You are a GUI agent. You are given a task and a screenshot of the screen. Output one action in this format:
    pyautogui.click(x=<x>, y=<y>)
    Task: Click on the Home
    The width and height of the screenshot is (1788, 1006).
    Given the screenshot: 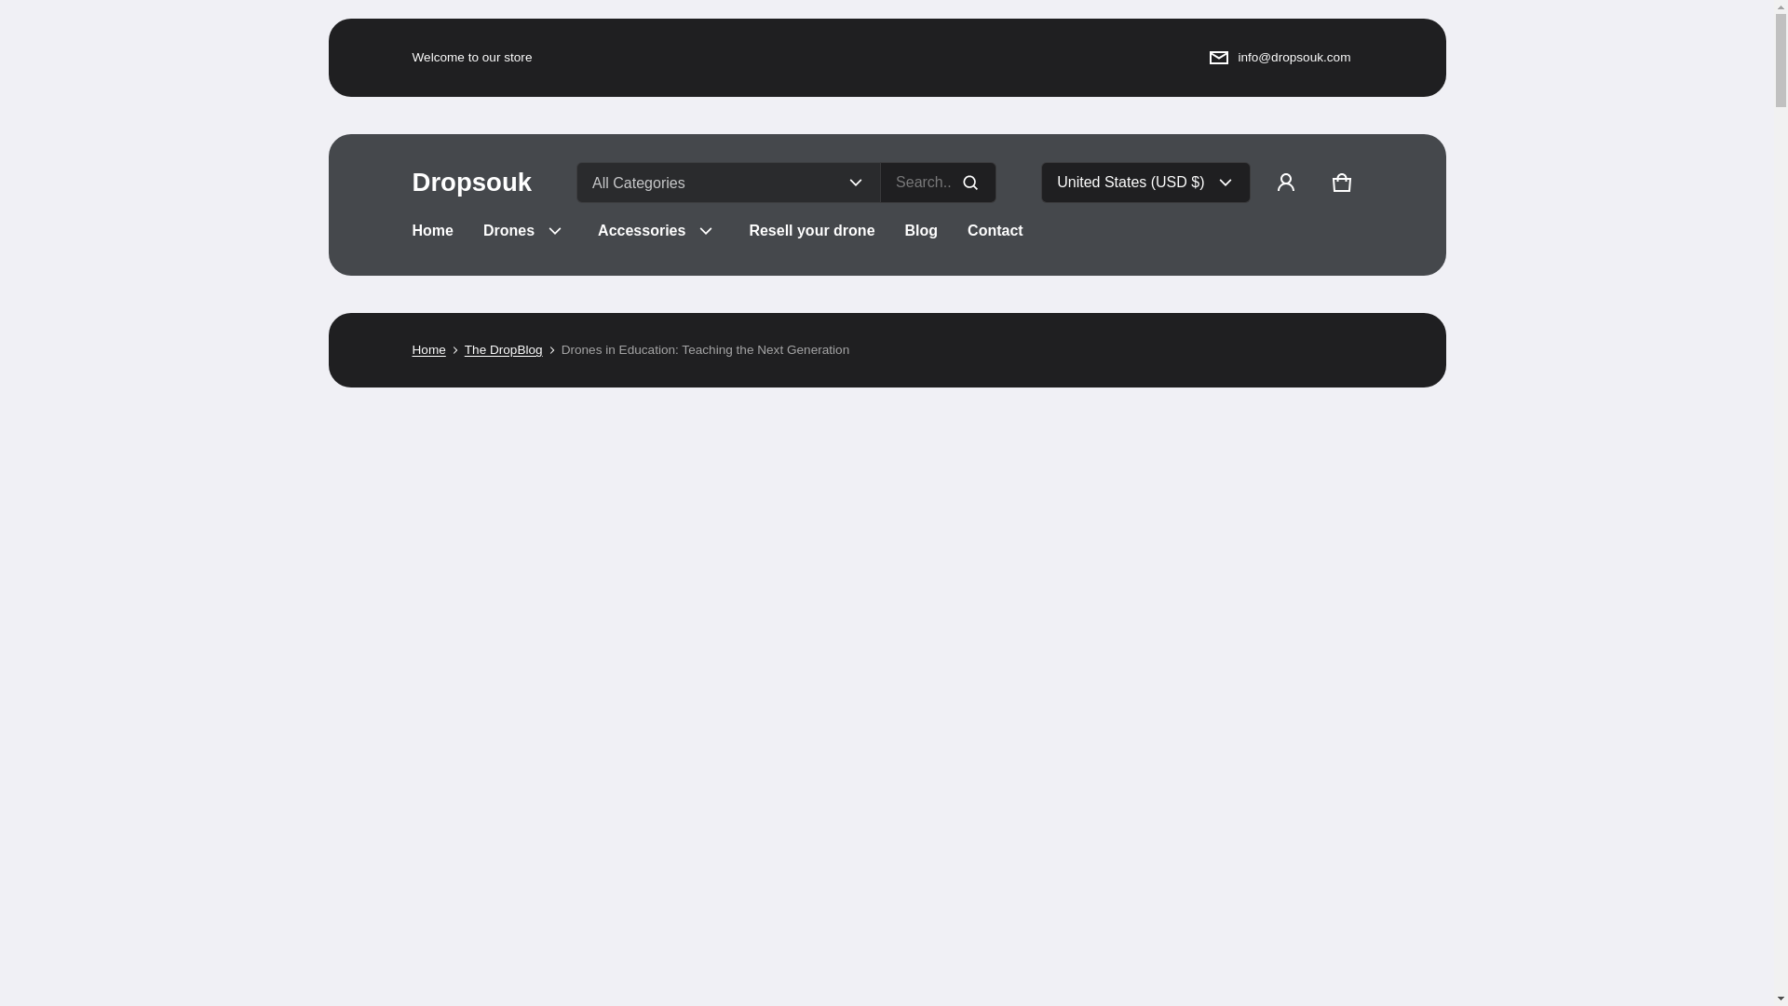 What is the action you would take?
    pyautogui.click(x=432, y=231)
    